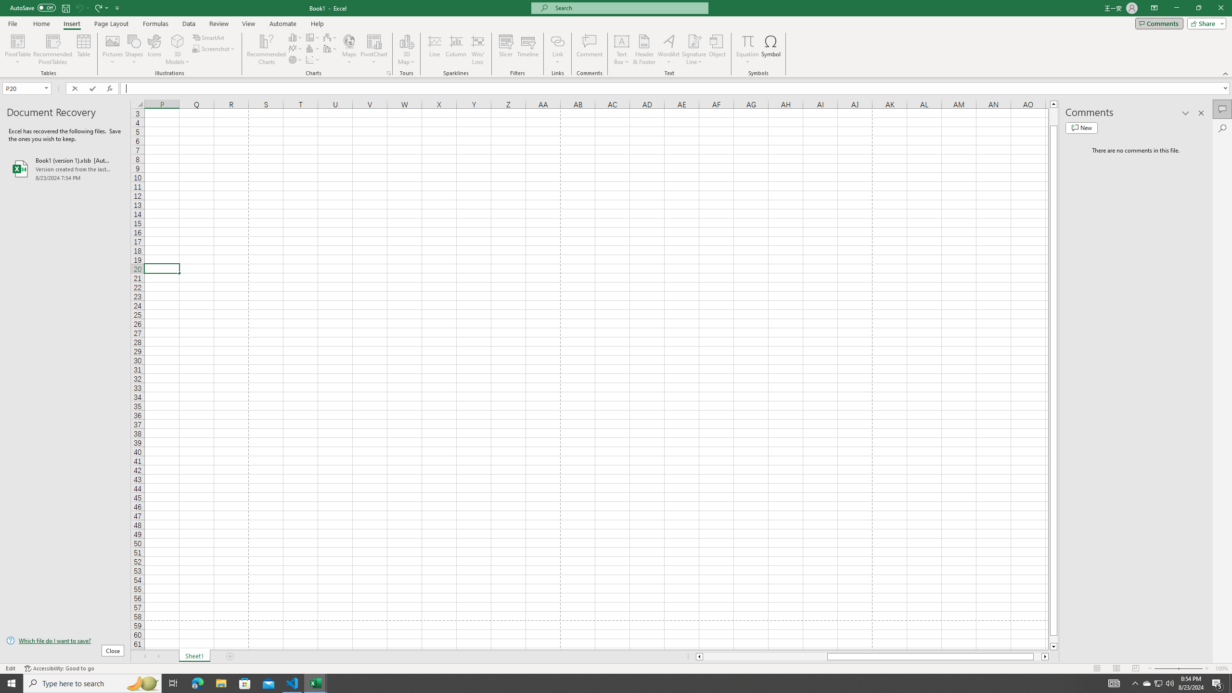 The image size is (1232, 693). I want to click on New comment, so click(1081, 128).